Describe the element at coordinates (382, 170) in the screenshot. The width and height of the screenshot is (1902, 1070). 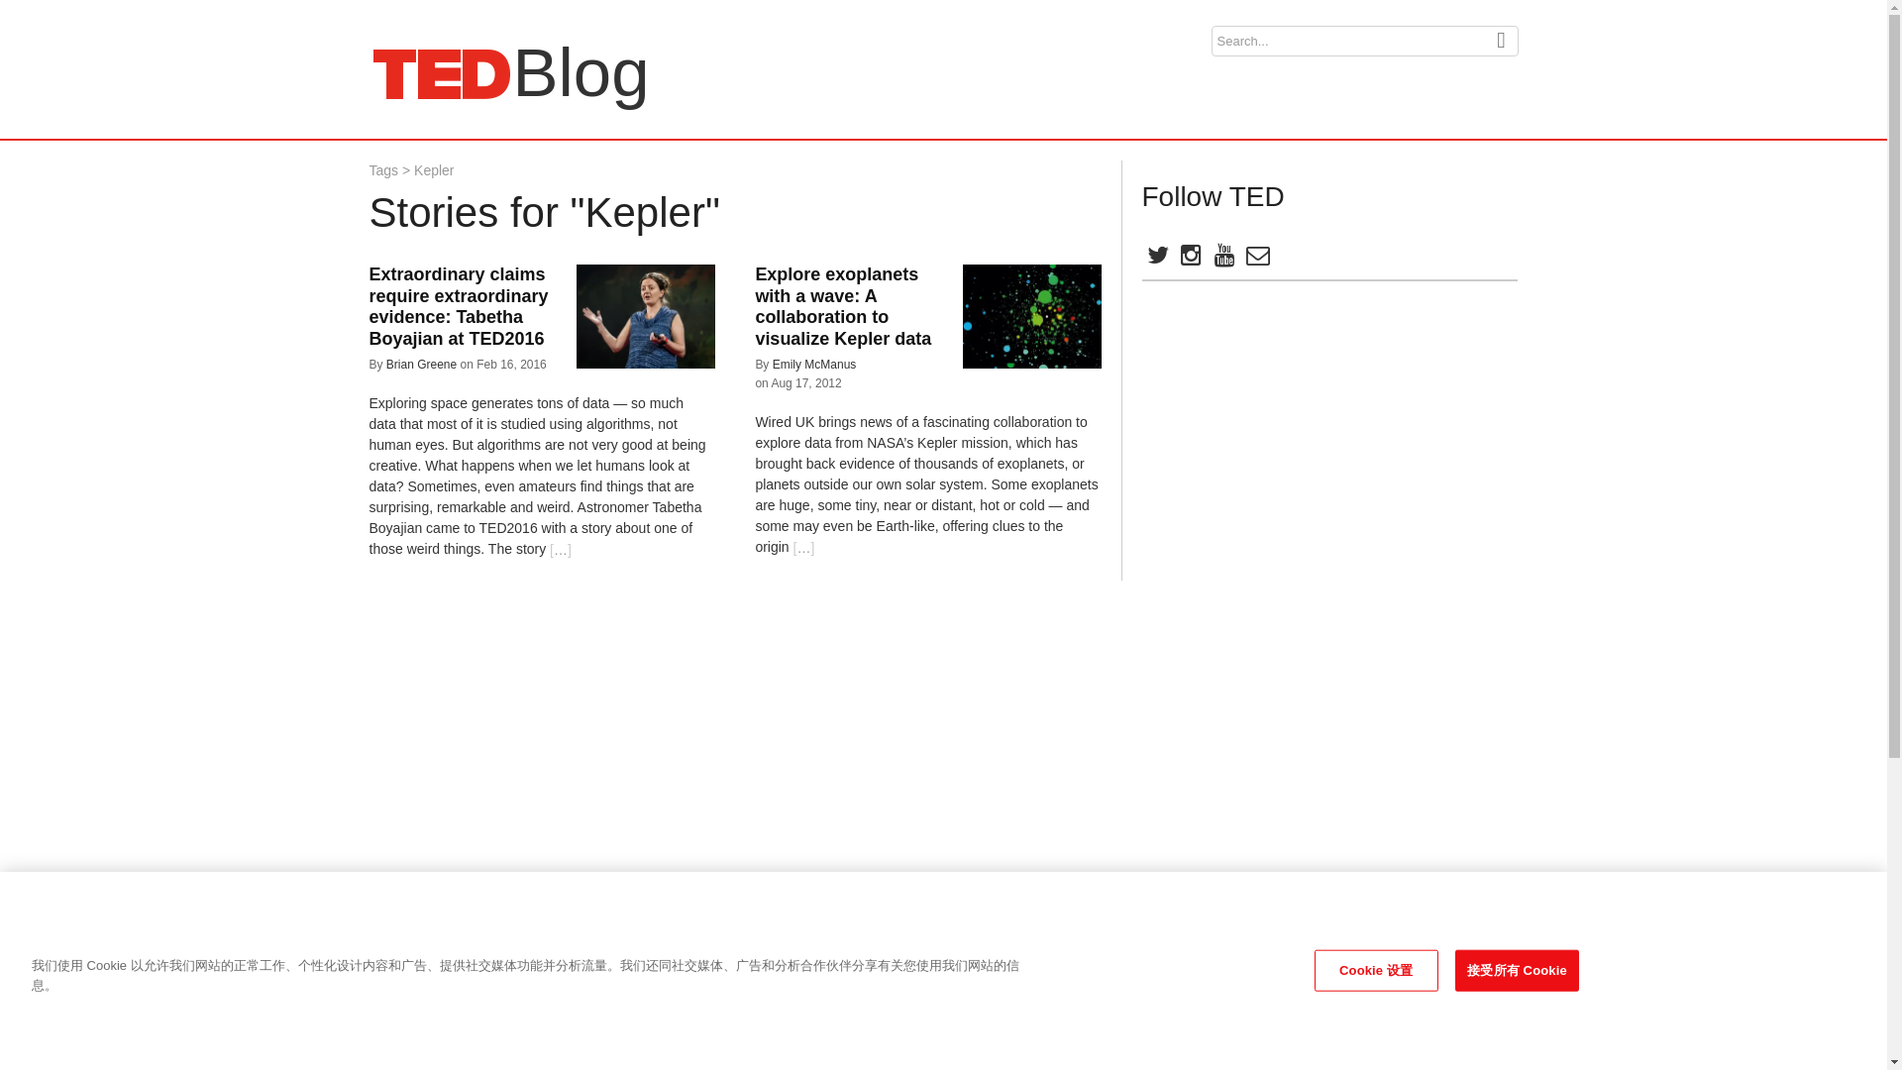
I see `Tags` at that location.